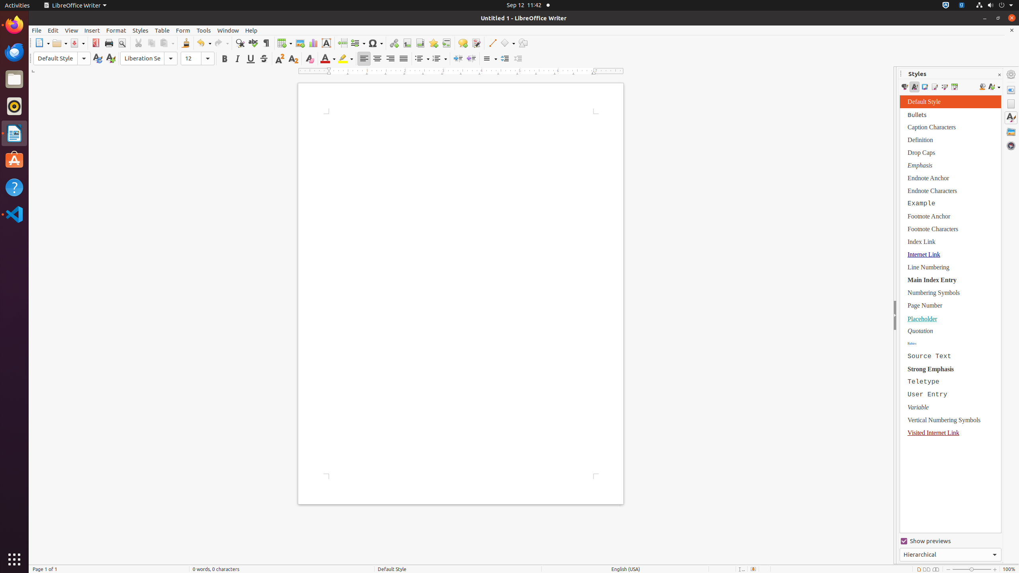 This screenshot has height=573, width=1019. Describe the element at coordinates (122, 43) in the screenshot. I see `Print Preview` at that location.